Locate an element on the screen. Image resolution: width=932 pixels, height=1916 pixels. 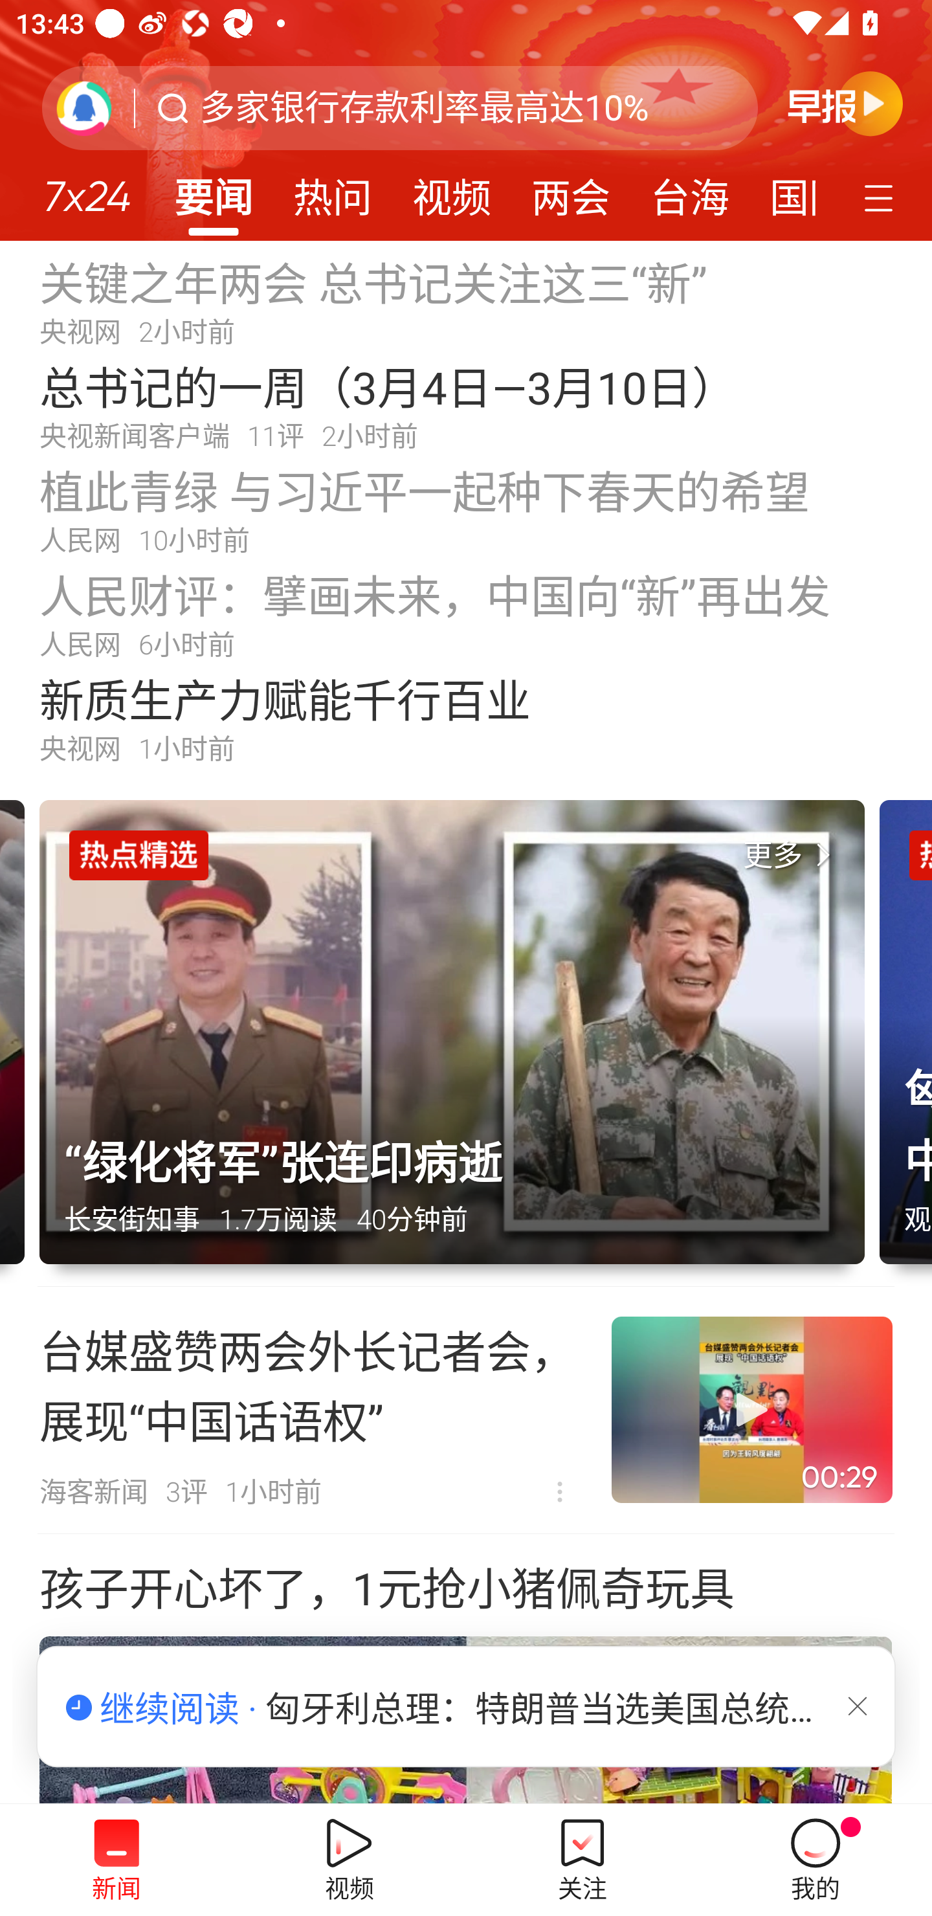
 定制频道 is located at coordinates (882, 196).